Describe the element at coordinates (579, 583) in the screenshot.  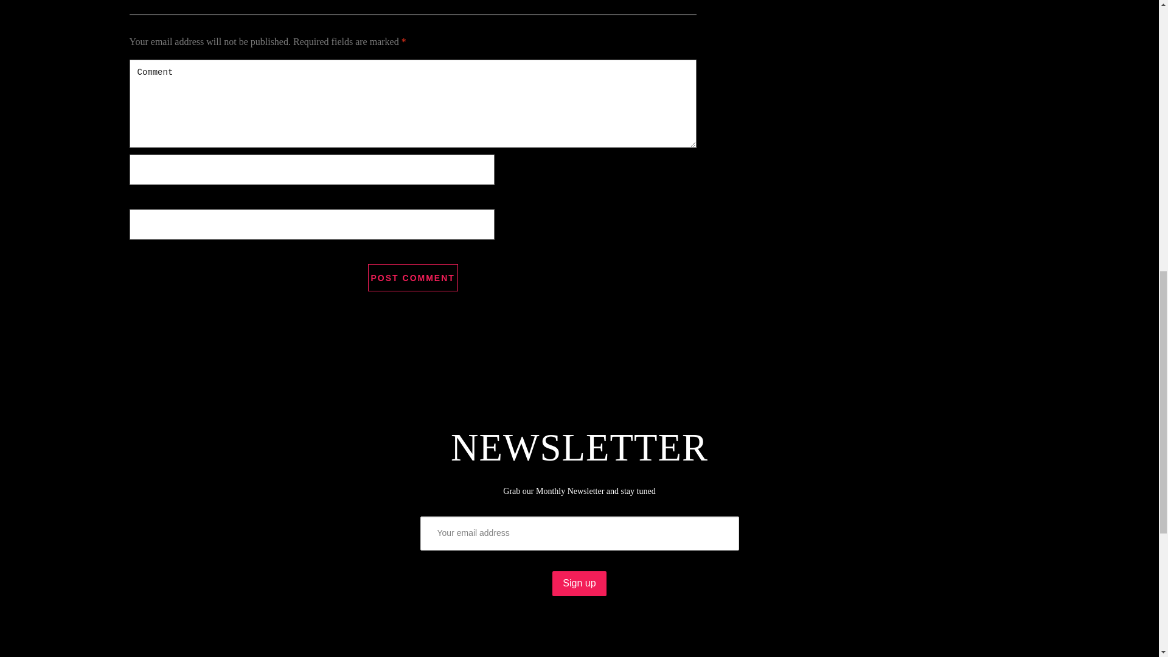
I see `Sign up` at that location.